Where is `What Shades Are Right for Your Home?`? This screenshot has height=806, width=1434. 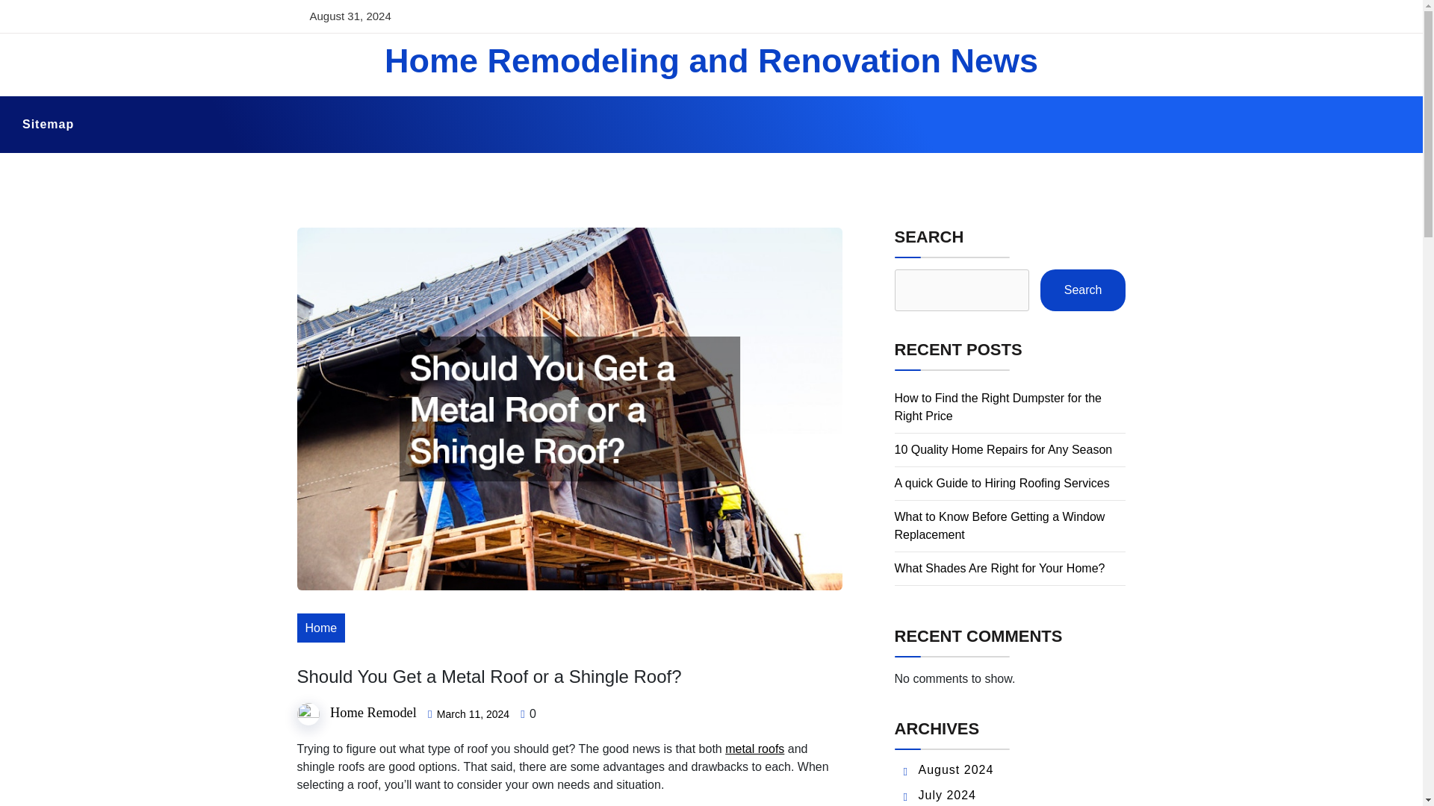 What Shades Are Right for Your Home? is located at coordinates (1000, 568).